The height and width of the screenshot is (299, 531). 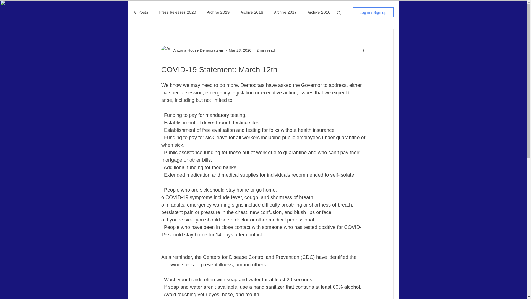 What do you see at coordinates (194, 50) in the screenshot?
I see `Arizona House Democrats` at bounding box center [194, 50].